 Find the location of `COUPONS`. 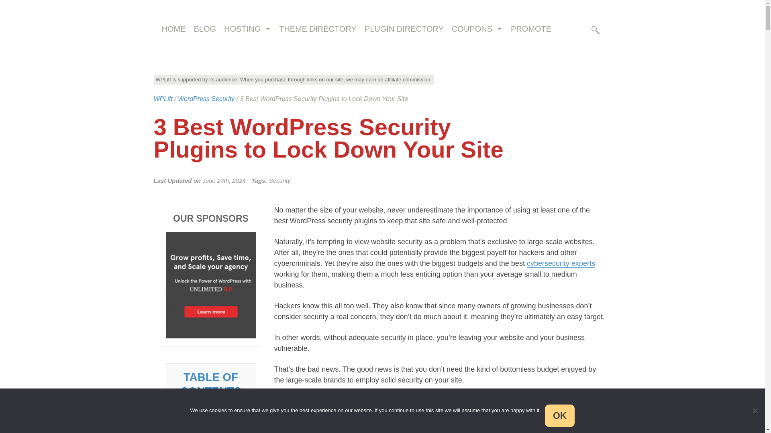

COUPONS is located at coordinates (471, 29).